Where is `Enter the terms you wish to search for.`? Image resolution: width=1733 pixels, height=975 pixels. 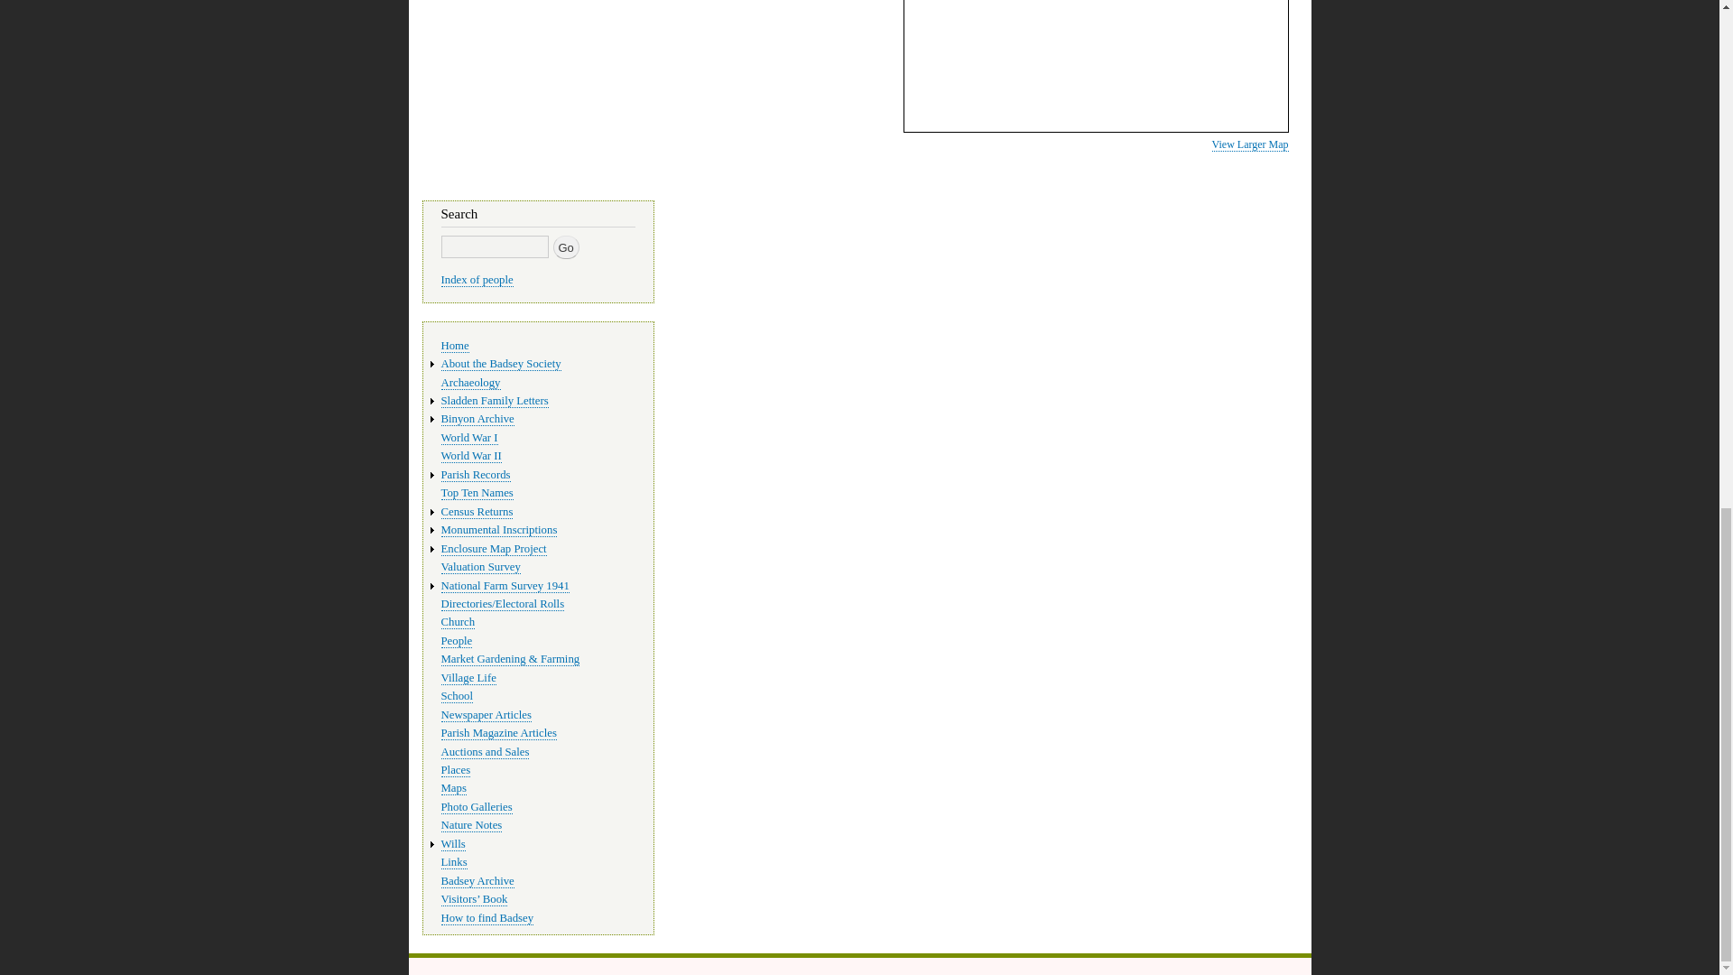
Enter the terms you wish to search for. is located at coordinates (493, 247).